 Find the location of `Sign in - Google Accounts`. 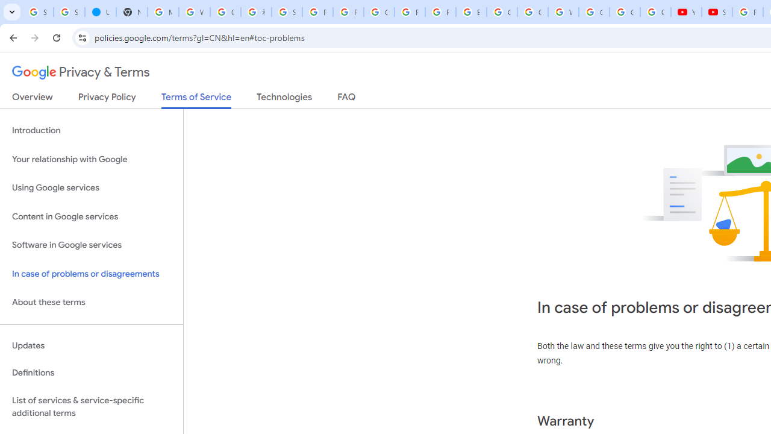

Sign in - Google Accounts is located at coordinates (38, 12).